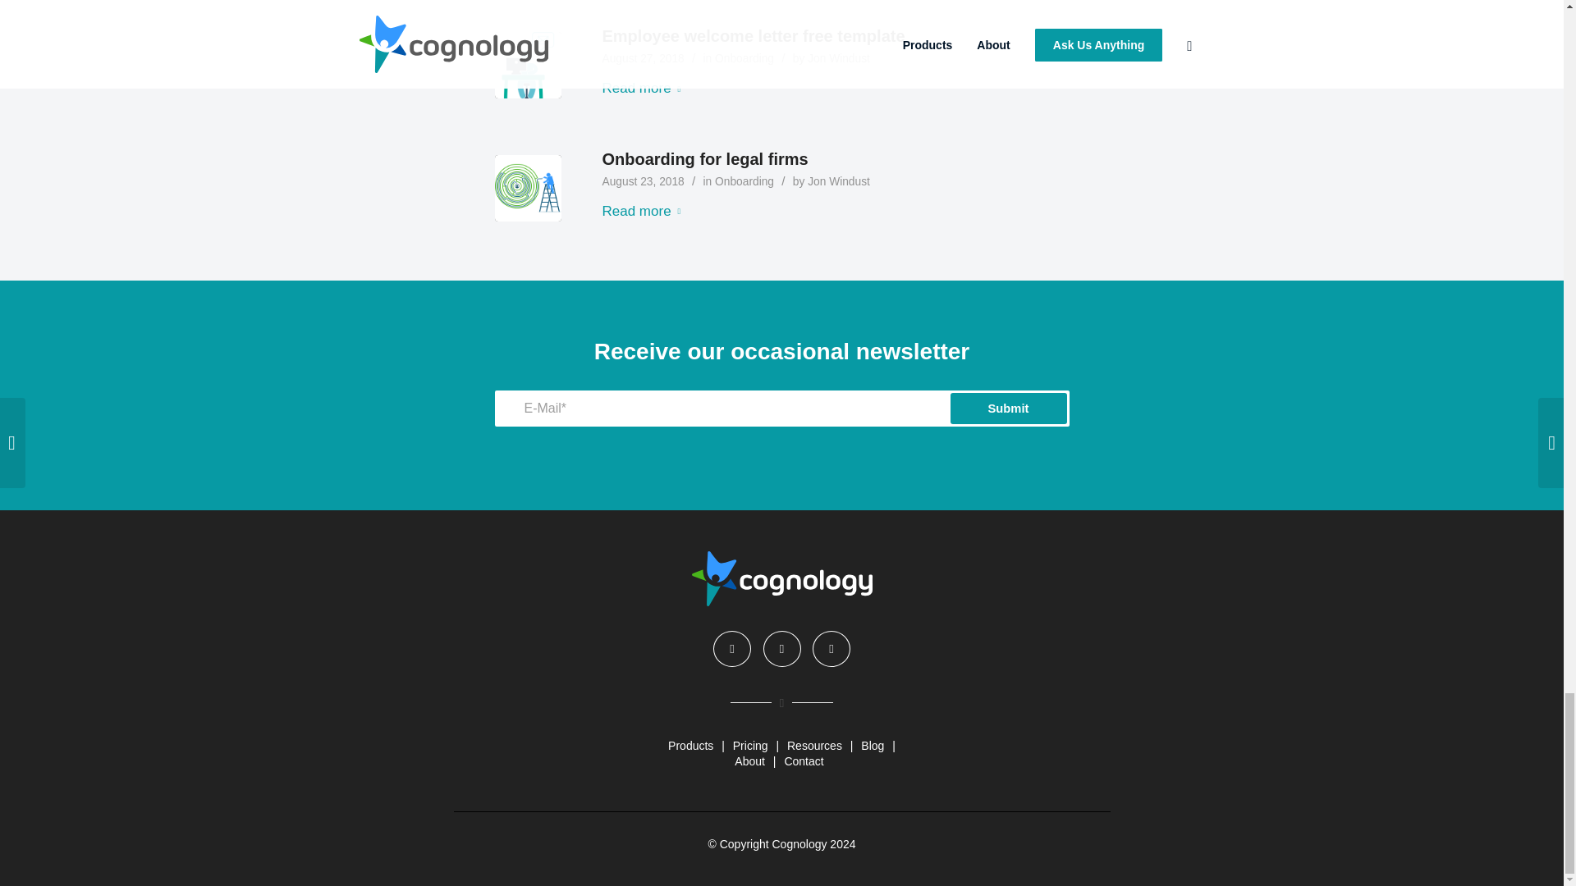 The width and height of the screenshot is (1576, 886). What do you see at coordinates (838, 180) in the screenshot?
I see `Posts by Jon Windust` at bounding box center [838, 180].